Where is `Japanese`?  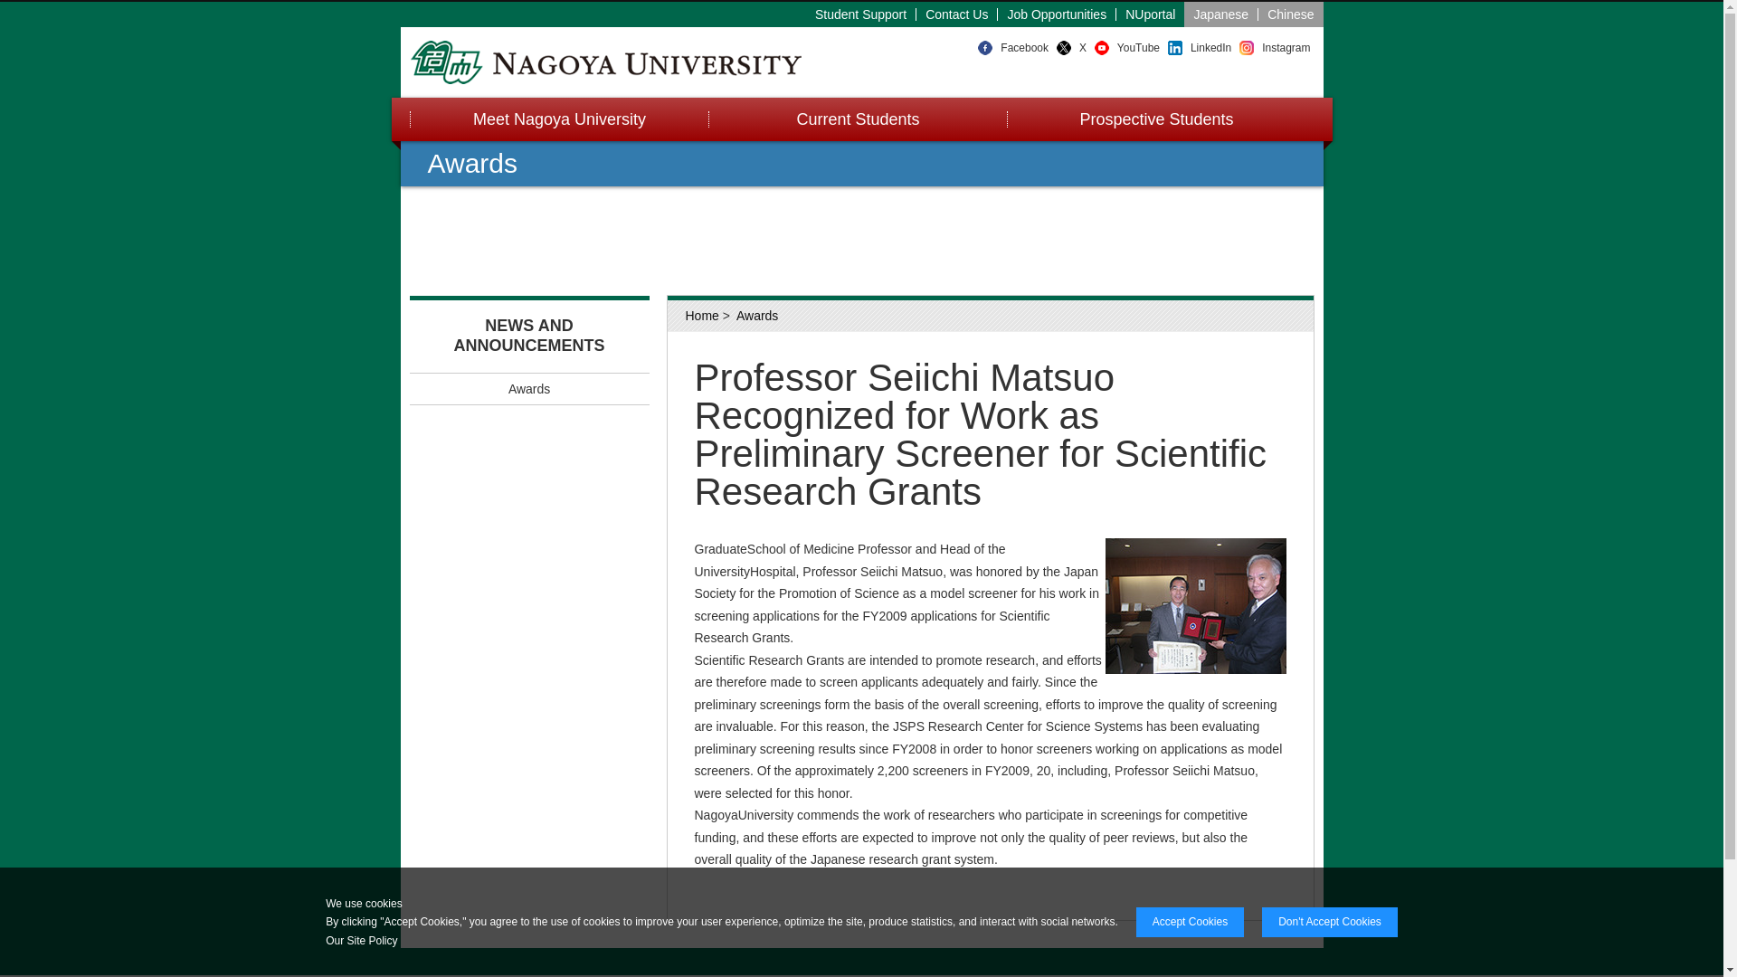
Japanese is located at coordinates (1221, 14).